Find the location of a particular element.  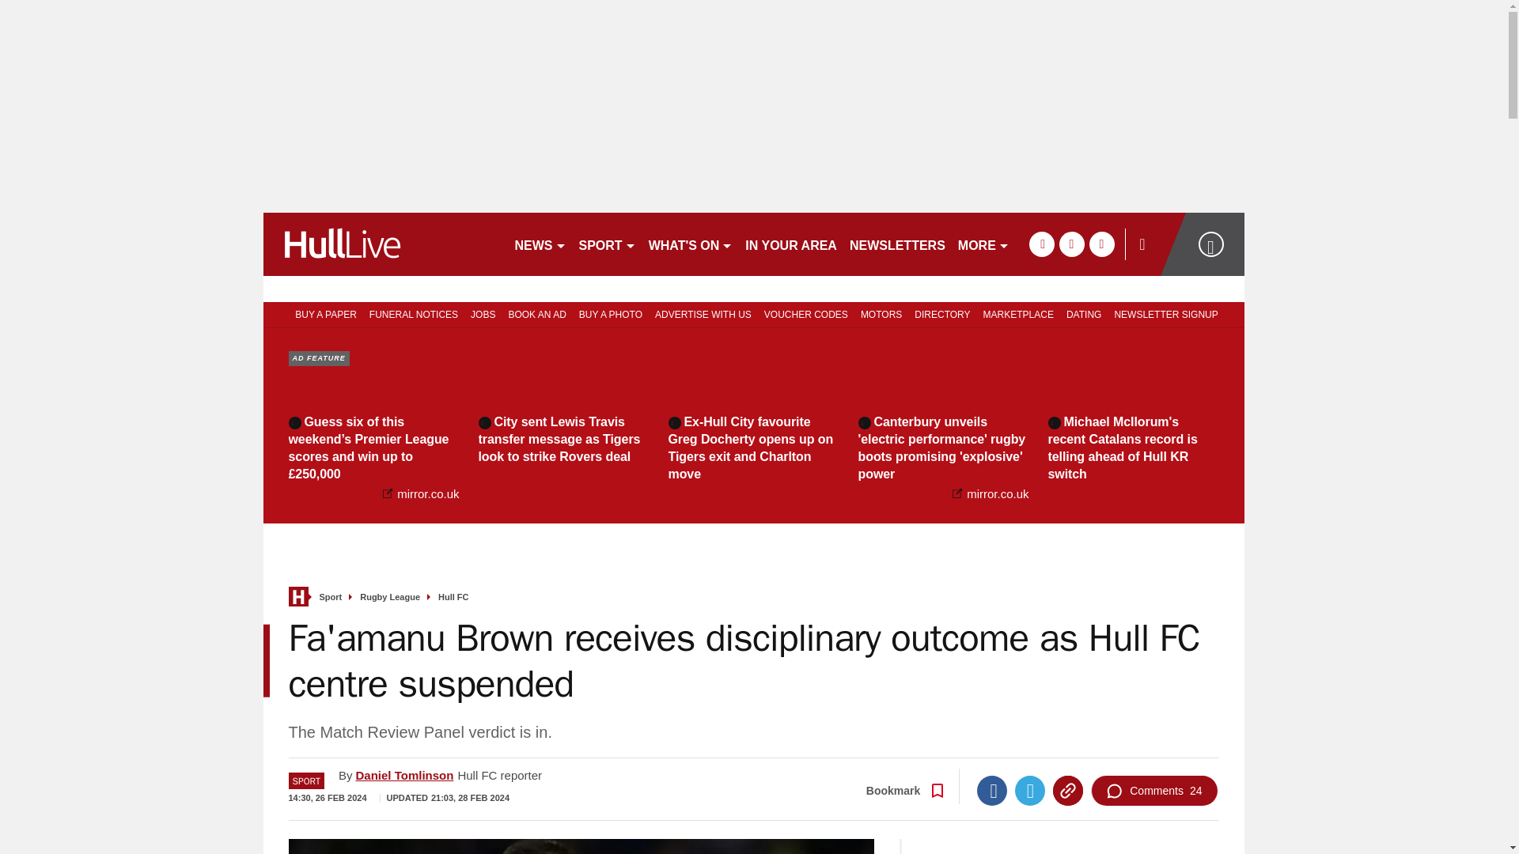

instagram is located at coordinates (1101, 244).